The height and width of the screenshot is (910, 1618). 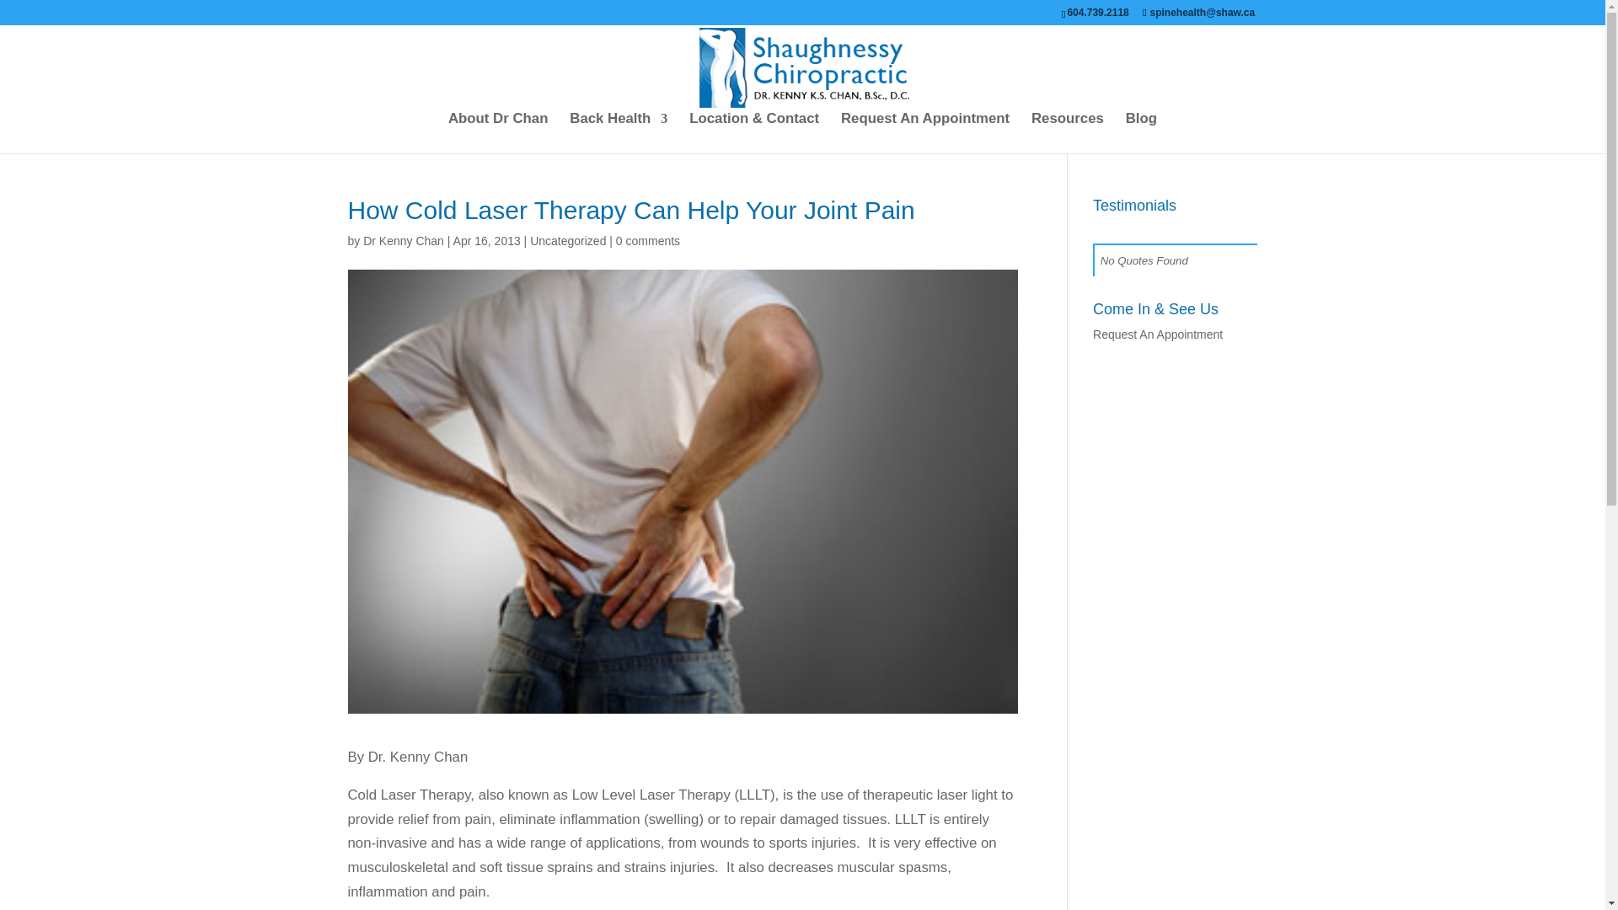 I want to click on 0 comments, so click(x=647, y=240).